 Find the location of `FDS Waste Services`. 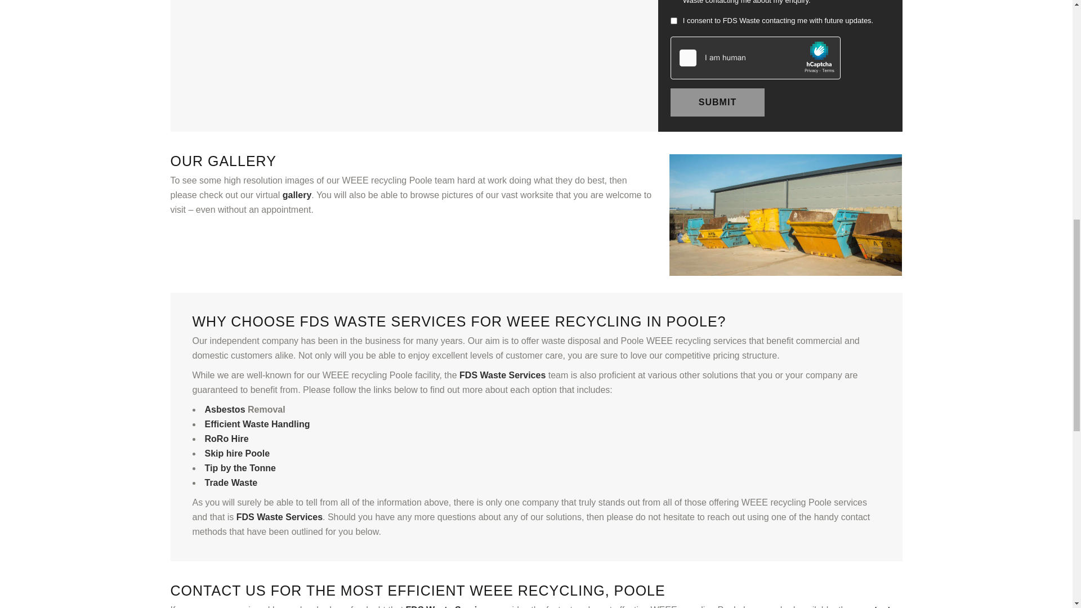

FDS Waste Services is located at coordinates (449, 606).